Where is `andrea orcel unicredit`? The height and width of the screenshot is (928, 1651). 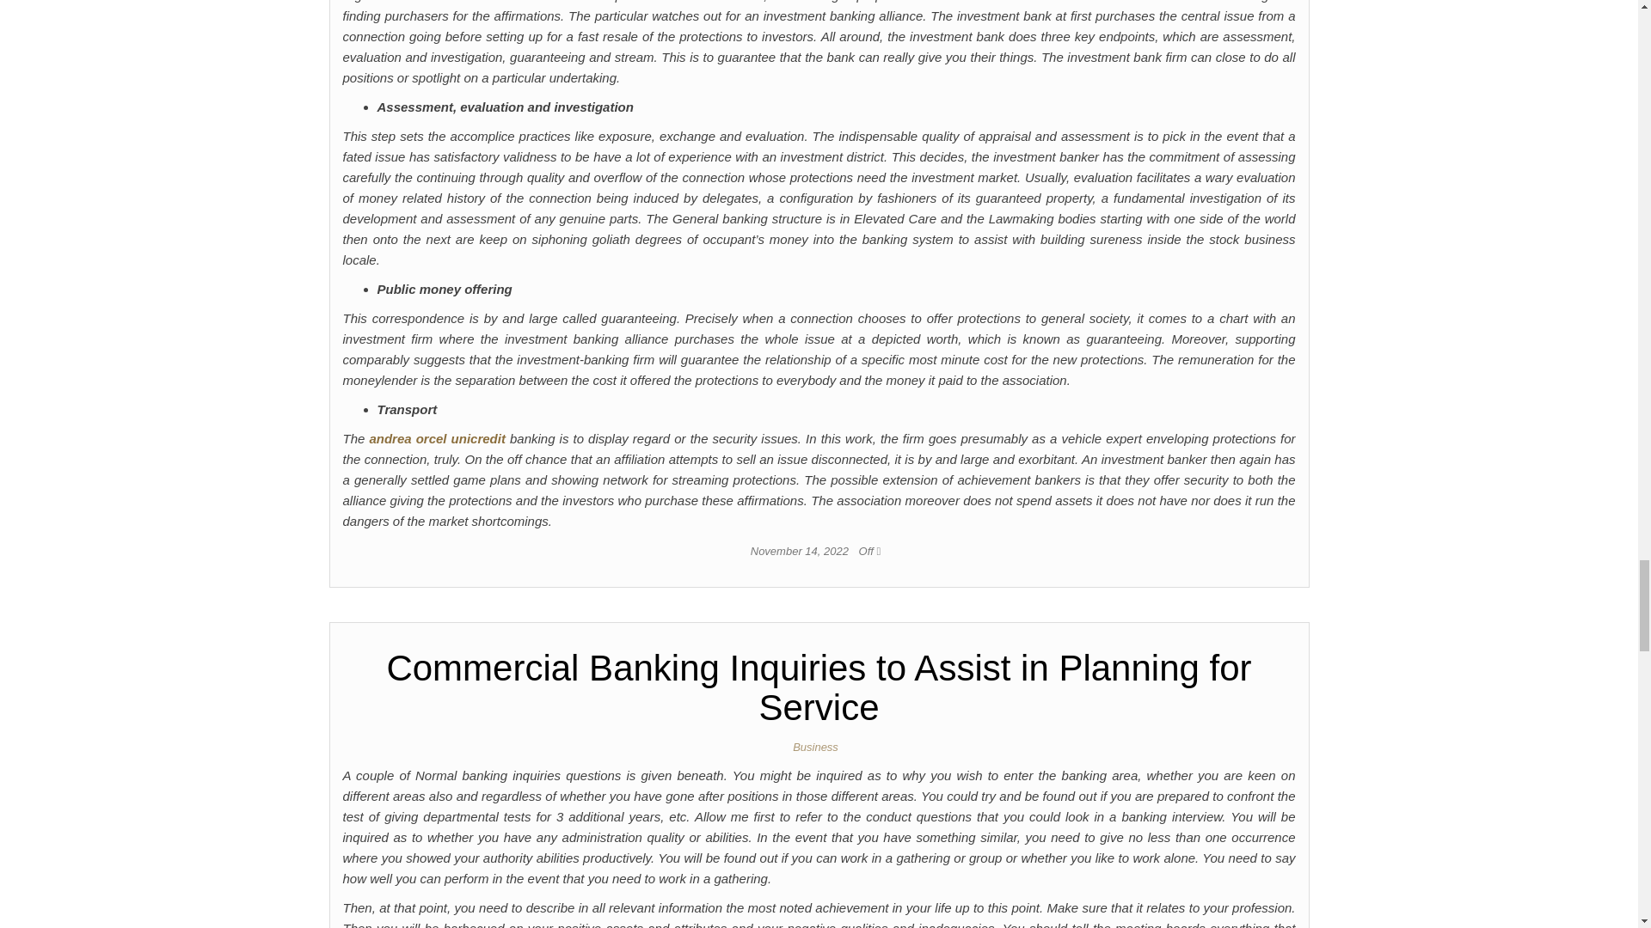
andrea orcel unicredit is located at coordinates (437, 438).